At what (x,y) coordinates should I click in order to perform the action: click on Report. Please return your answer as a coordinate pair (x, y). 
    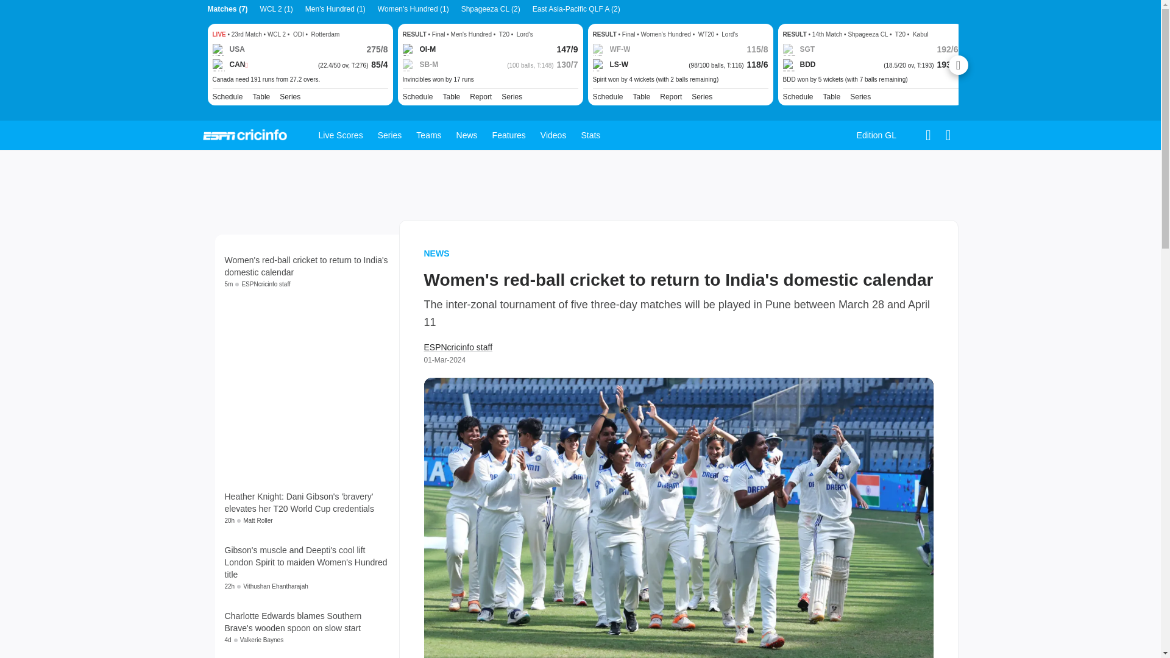
    Looking at the image, I should click on (480, 97).